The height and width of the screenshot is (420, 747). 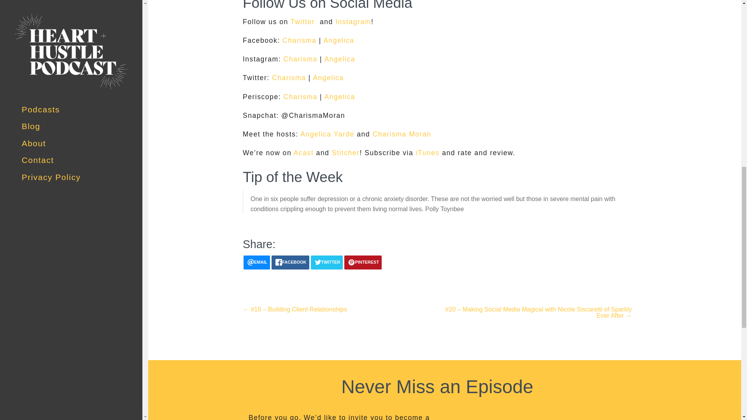 What do you see at coordinates (327, 262) in the screenshot?
I see `TWITTER` at bounding box center [327, 262].